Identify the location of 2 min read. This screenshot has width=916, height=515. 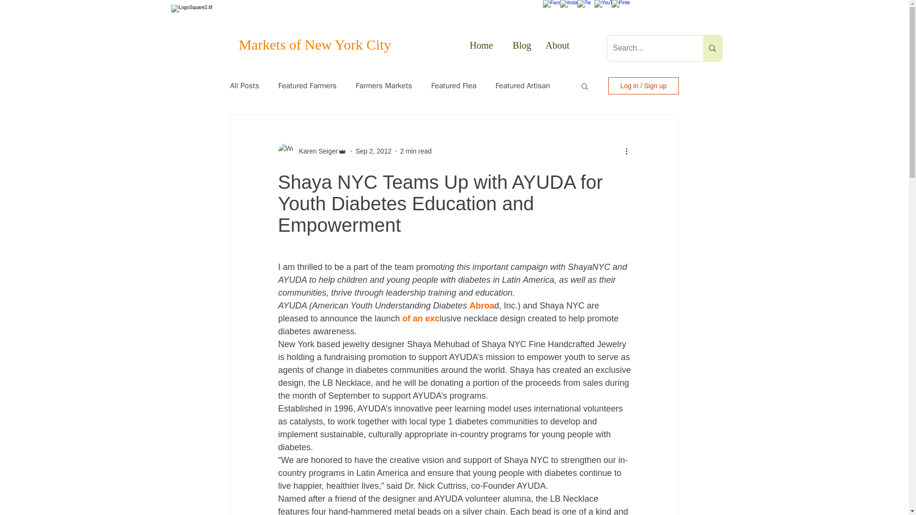
(416, 151).